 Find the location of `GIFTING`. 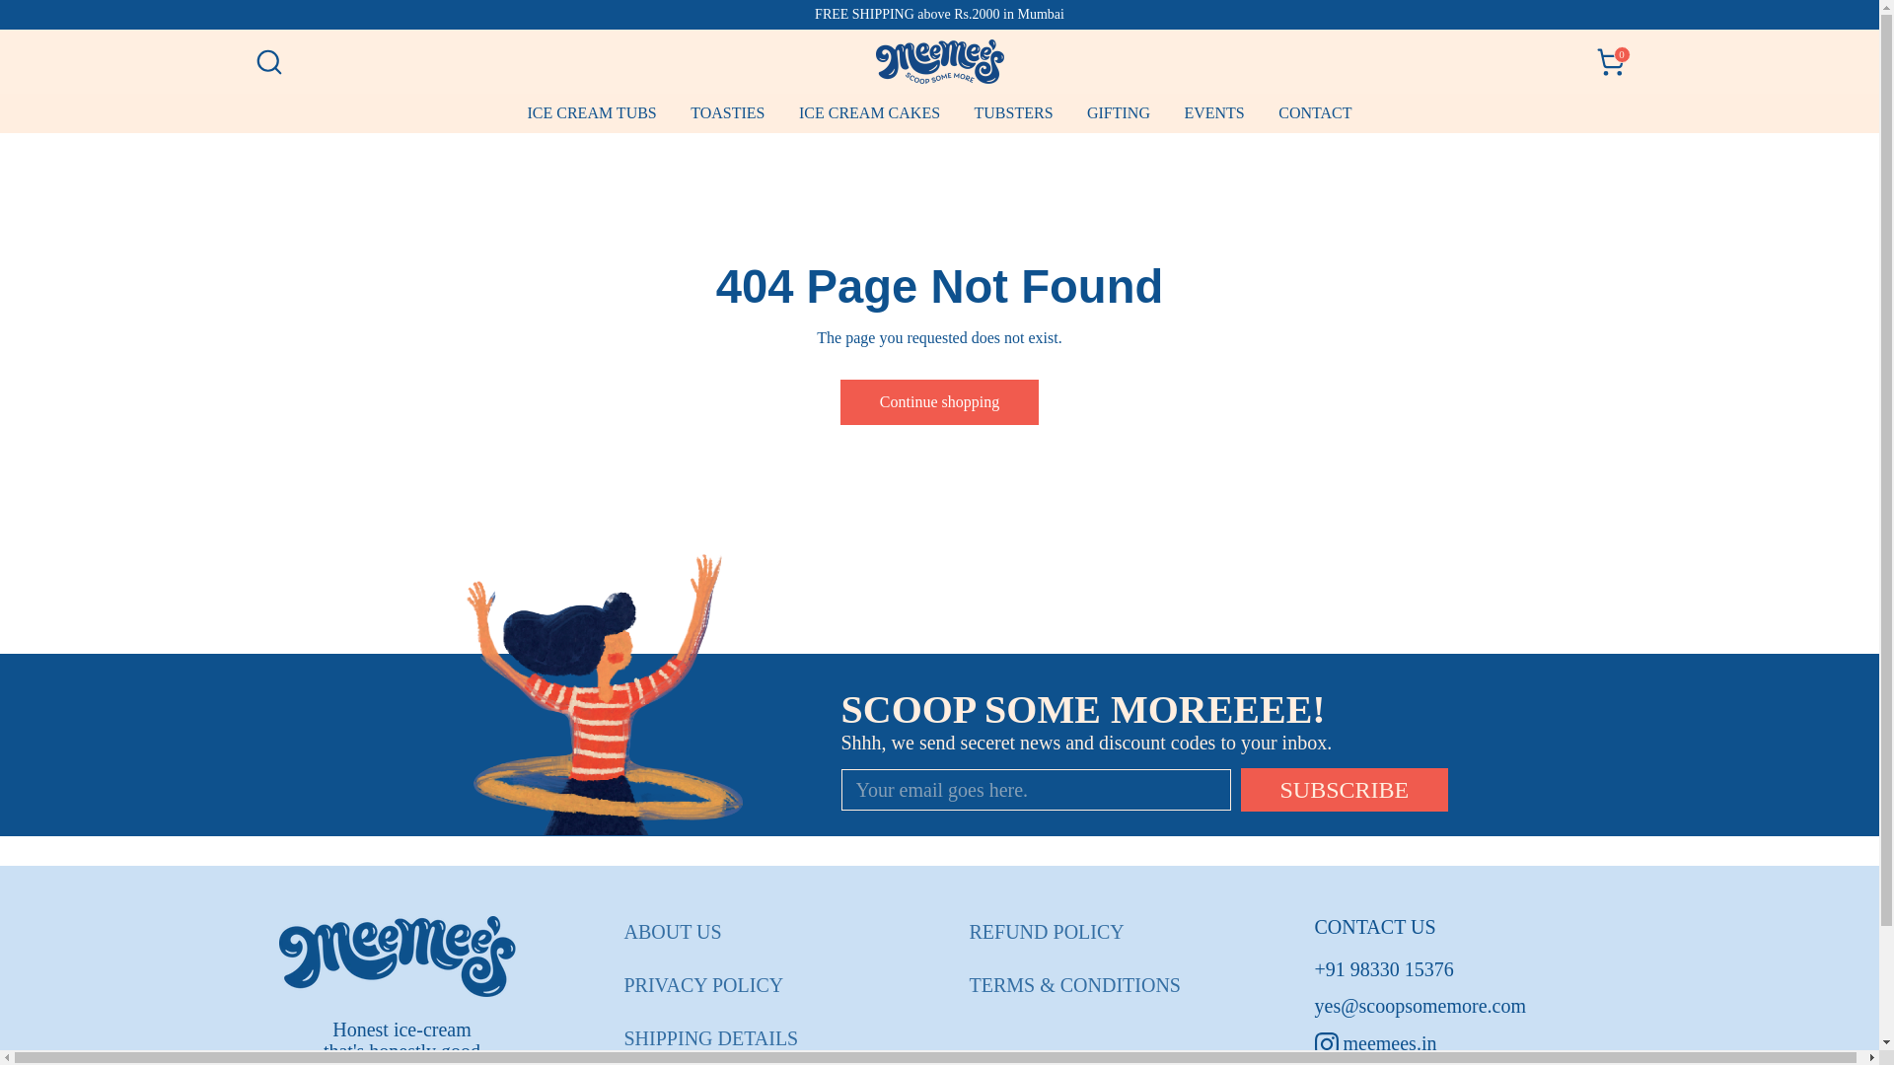

GIFTING is located at coordinates (1213, 113).